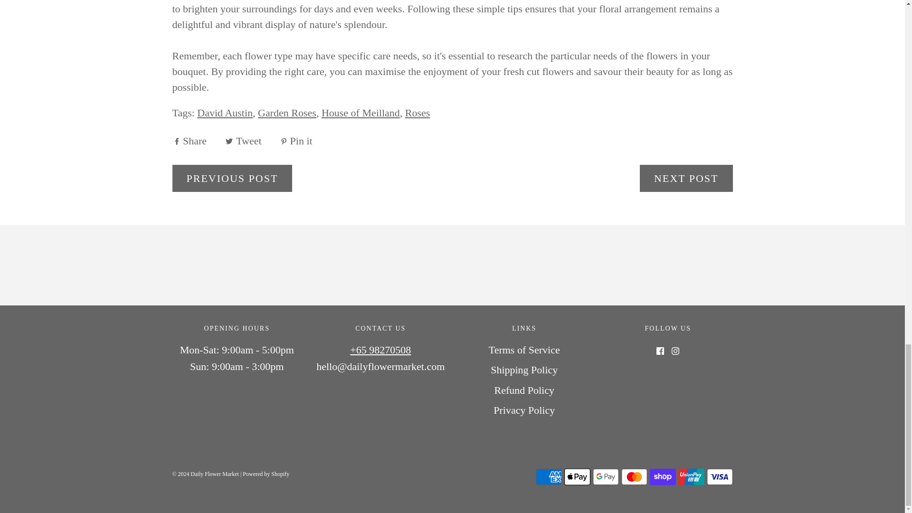  What do you see at coordinates (675, 351) in the screenshot?
I see `Instagram icon` at bounding box center [675, 351].